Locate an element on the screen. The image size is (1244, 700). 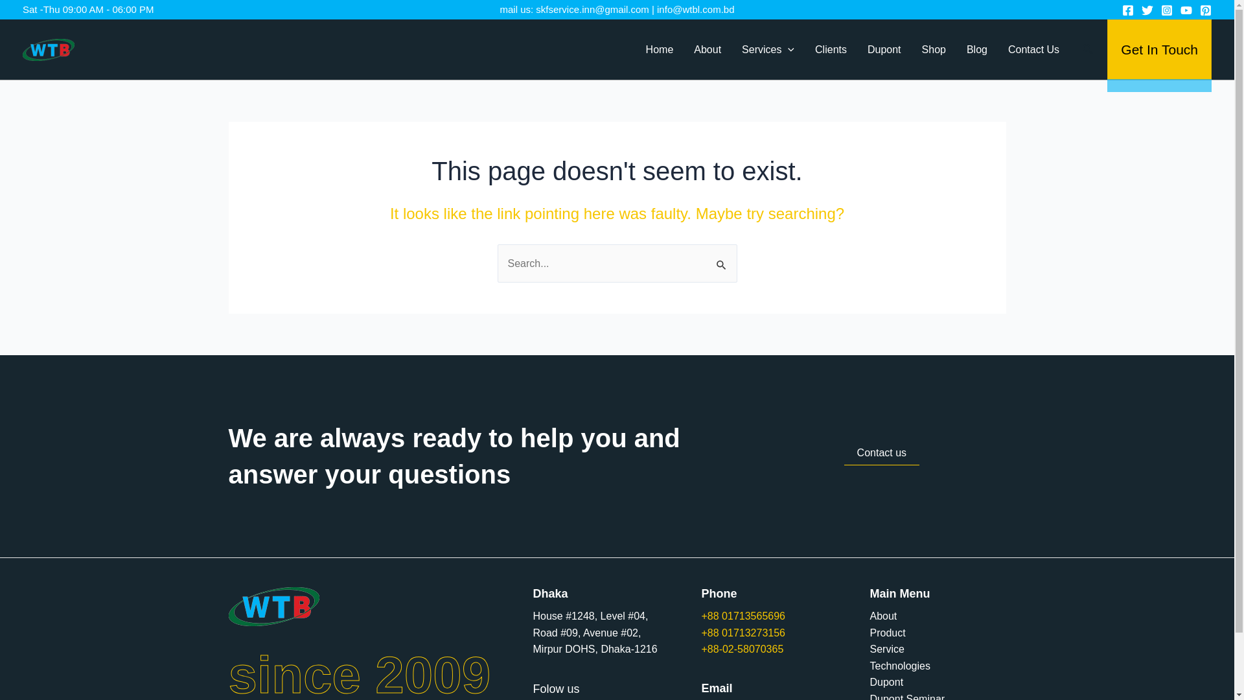
Clients is located at coordinates (831, 50).